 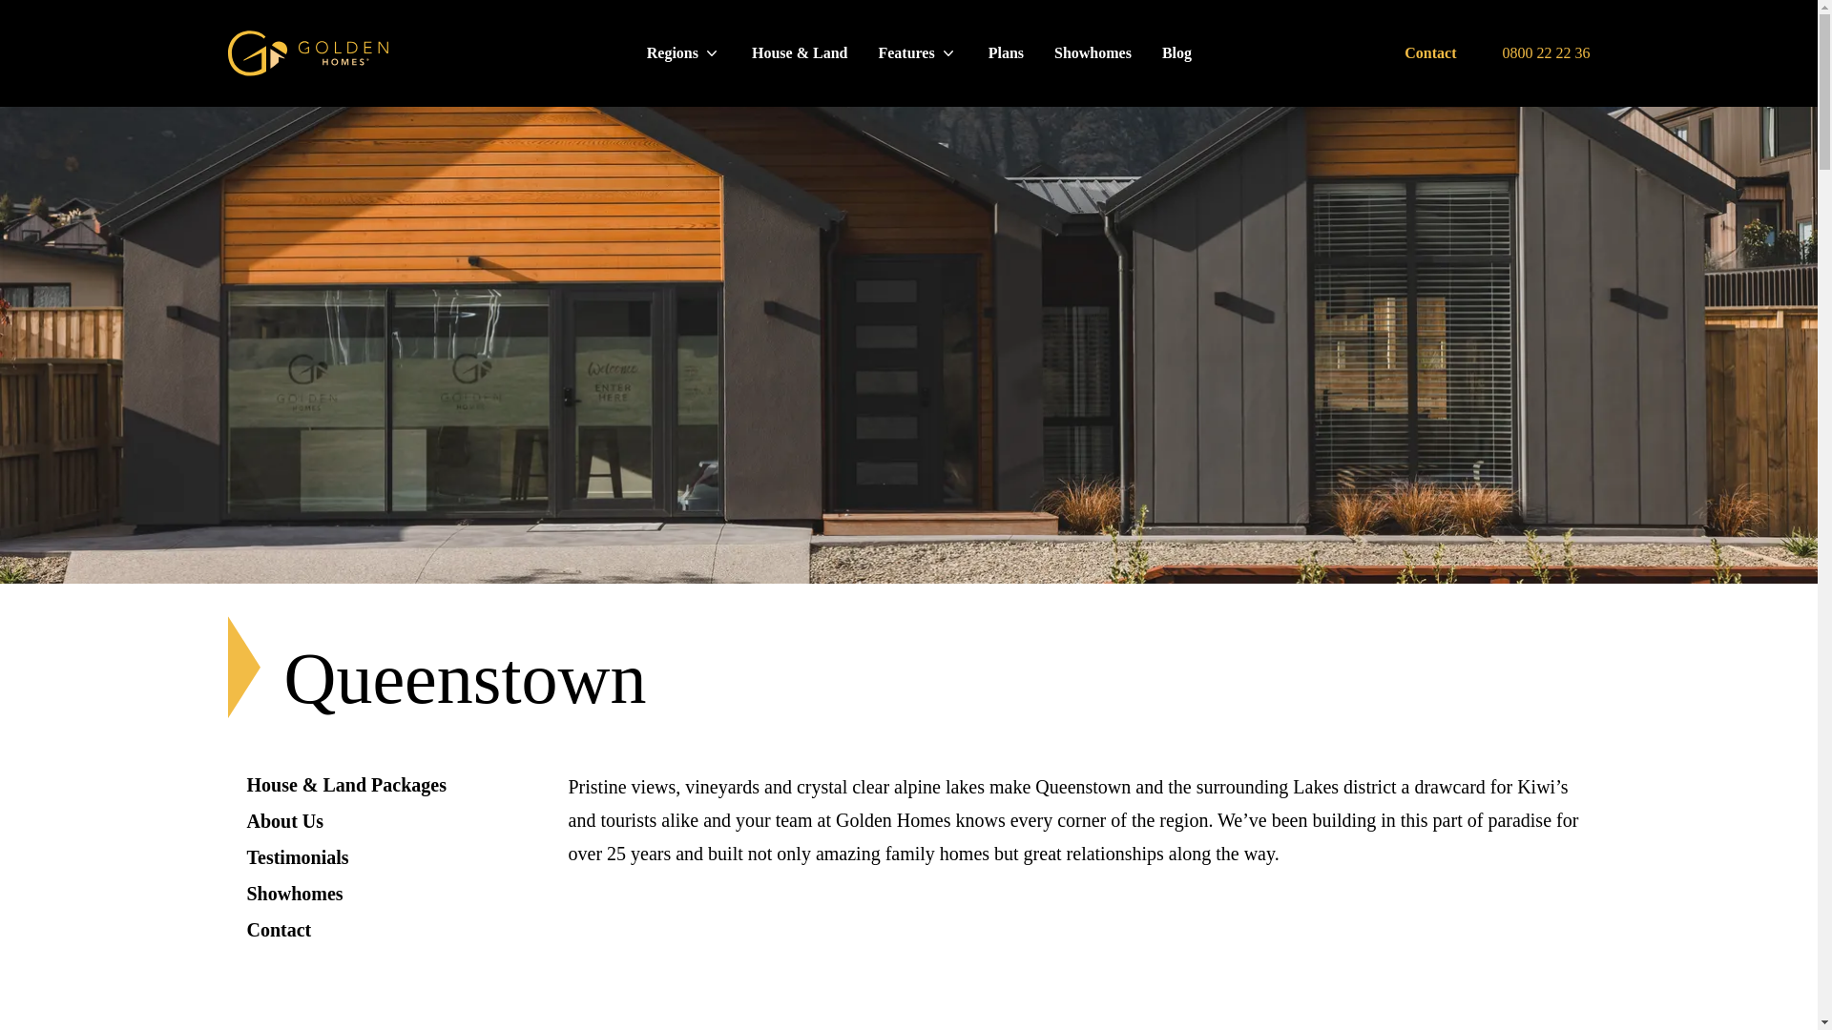 What do you see at coordinates (1006, 52) in the screenshot?
I see `Plans` at bounding box center [1006, 52].